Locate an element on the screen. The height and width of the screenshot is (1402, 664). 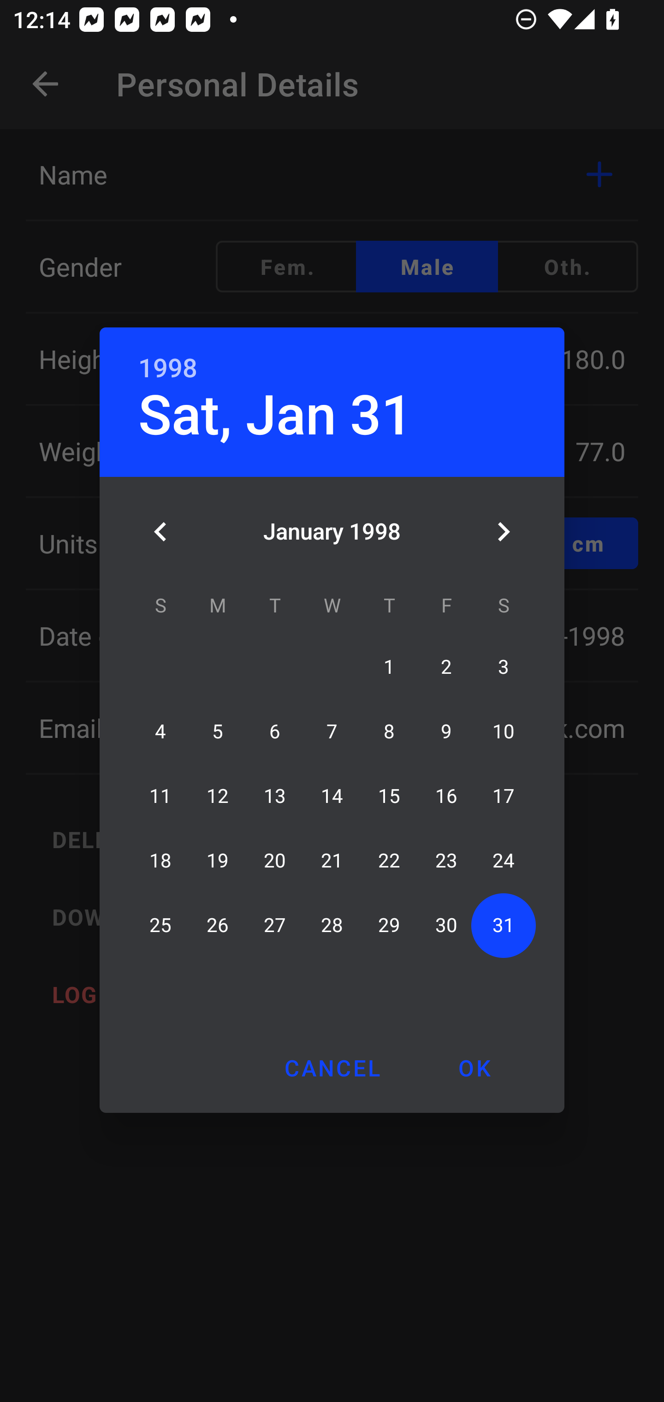
3 03 January 1998 is located at coordinates (503, 667).